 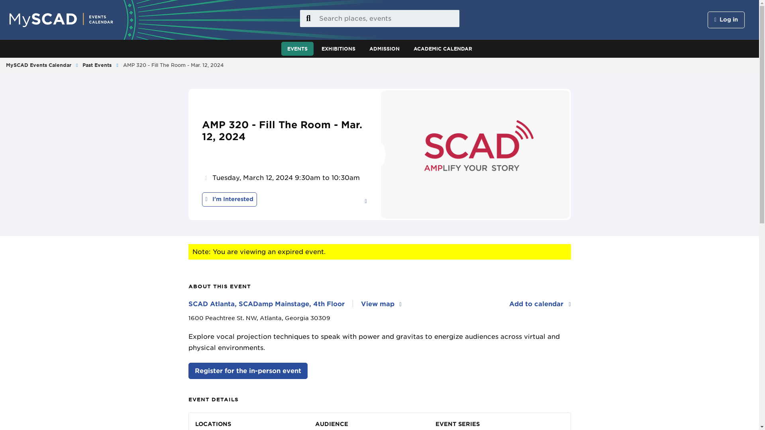 I want to click on View map, so click(x=381, y=304).